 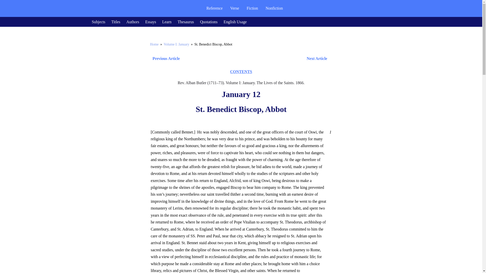 I want to click on Nonfiction, so click(x=274, y=8).